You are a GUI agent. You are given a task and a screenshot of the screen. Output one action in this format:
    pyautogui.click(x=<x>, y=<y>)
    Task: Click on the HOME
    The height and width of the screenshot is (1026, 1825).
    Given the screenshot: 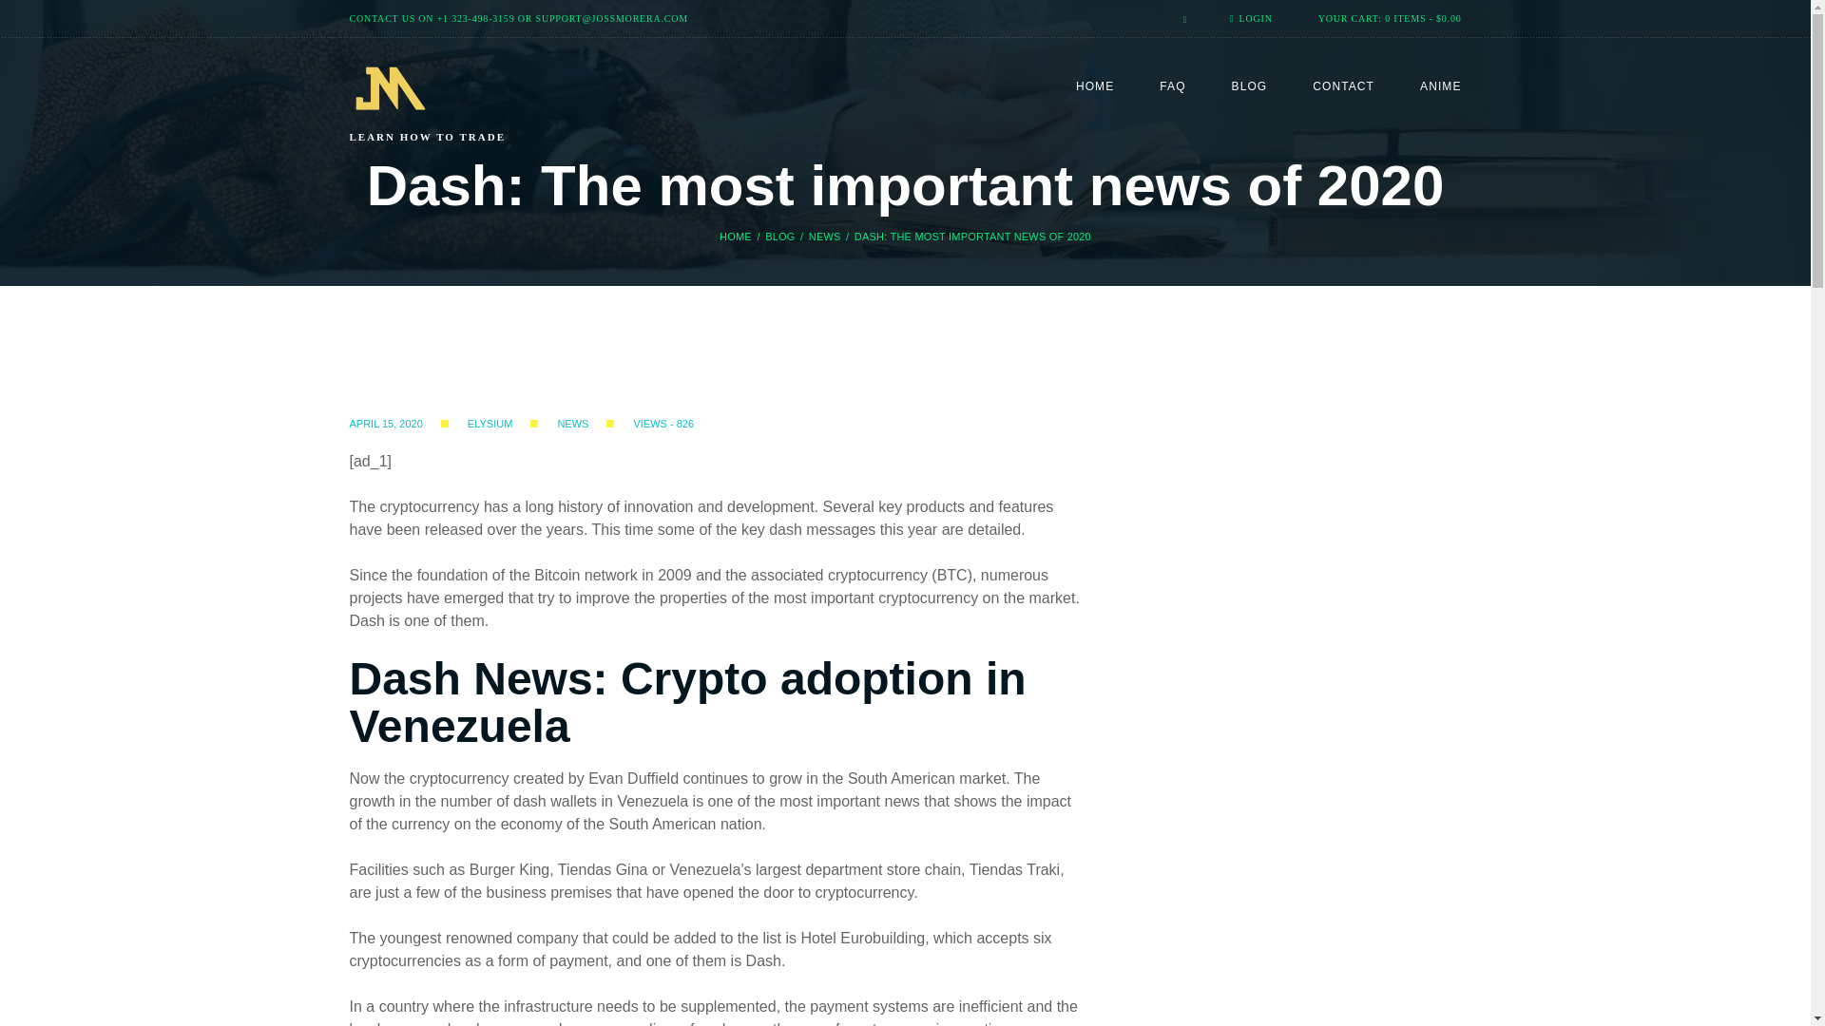 What is the action you would take?
    pyautogui.click(x=736, y=237)
    